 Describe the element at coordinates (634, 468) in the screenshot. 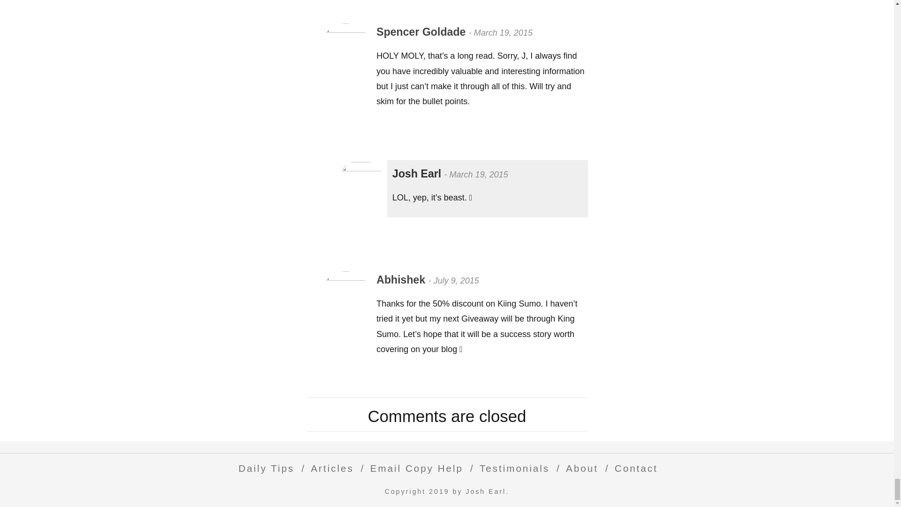

I see `Contact` at that location.